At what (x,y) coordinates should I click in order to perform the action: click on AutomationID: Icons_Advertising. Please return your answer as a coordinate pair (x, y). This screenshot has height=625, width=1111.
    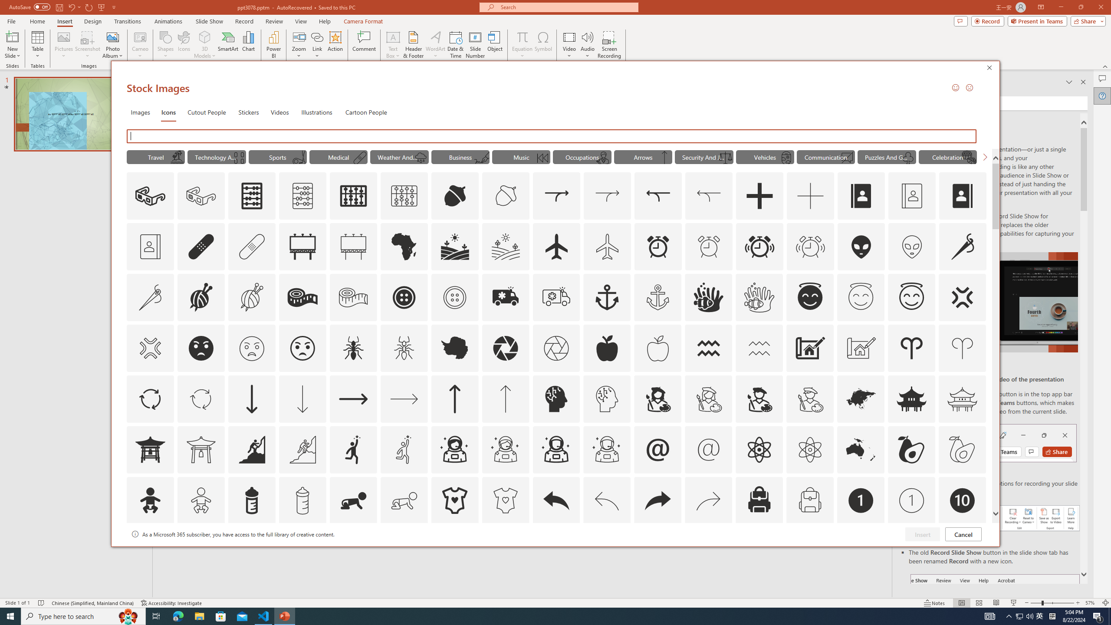
    Looking at the image, I should click on (303, 247).